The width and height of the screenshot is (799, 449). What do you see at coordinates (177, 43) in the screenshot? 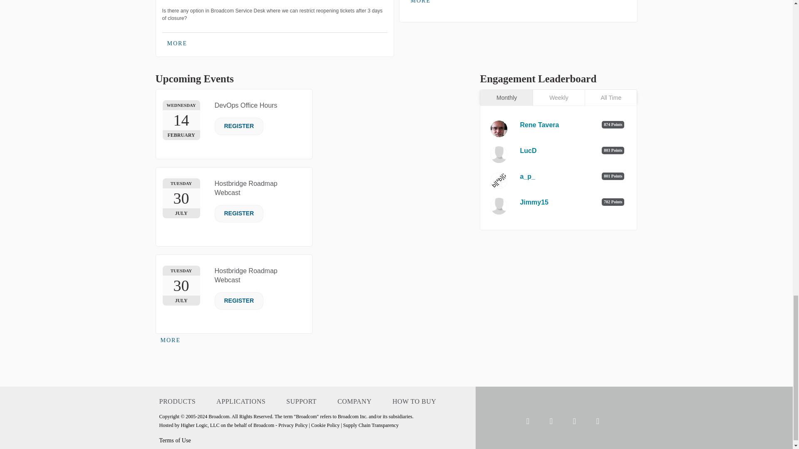
I see `More` at bounding box center [177, 43].